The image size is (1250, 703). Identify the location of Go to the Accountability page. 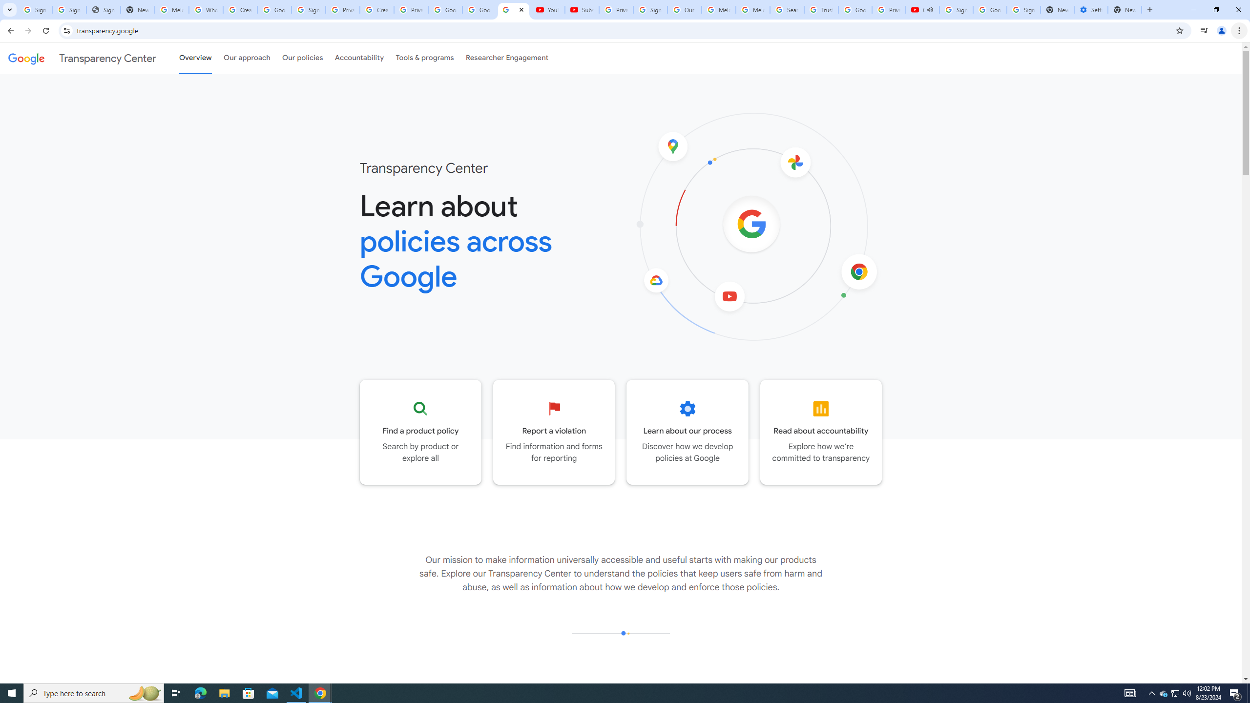
(821, 432).